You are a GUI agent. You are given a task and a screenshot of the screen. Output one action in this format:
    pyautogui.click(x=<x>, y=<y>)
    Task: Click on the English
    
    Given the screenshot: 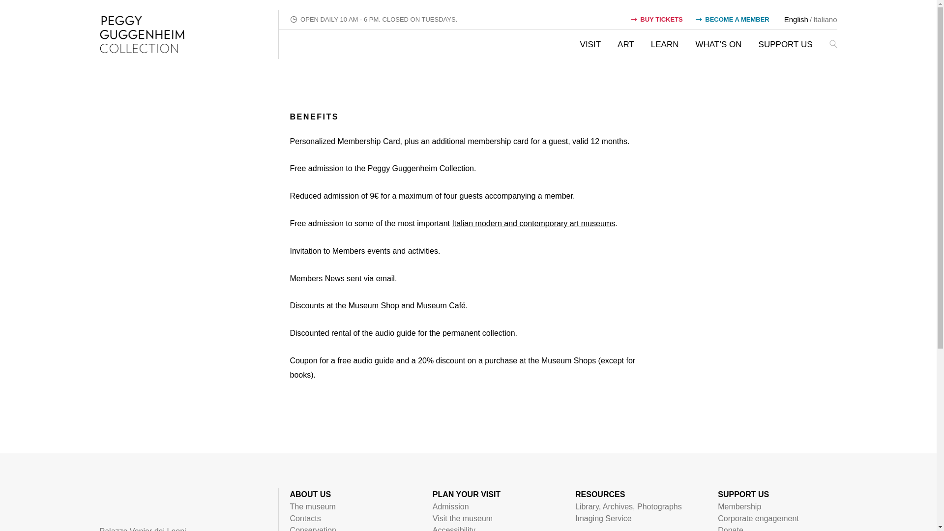 What is the action you would take?
    pyautogui.click(x=796, y=19)
    